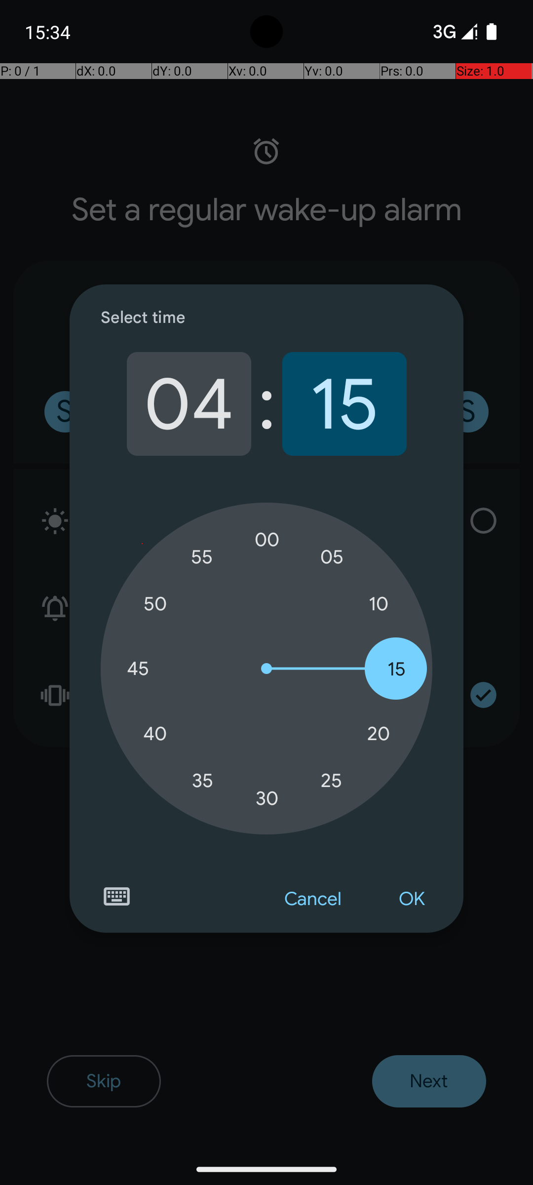 Image resolution: width=533 pixels, height=1185 pixels. What do you see at coordinates (267, 798) in the screenshot?
I see `30` at bounding box center [267, 798].